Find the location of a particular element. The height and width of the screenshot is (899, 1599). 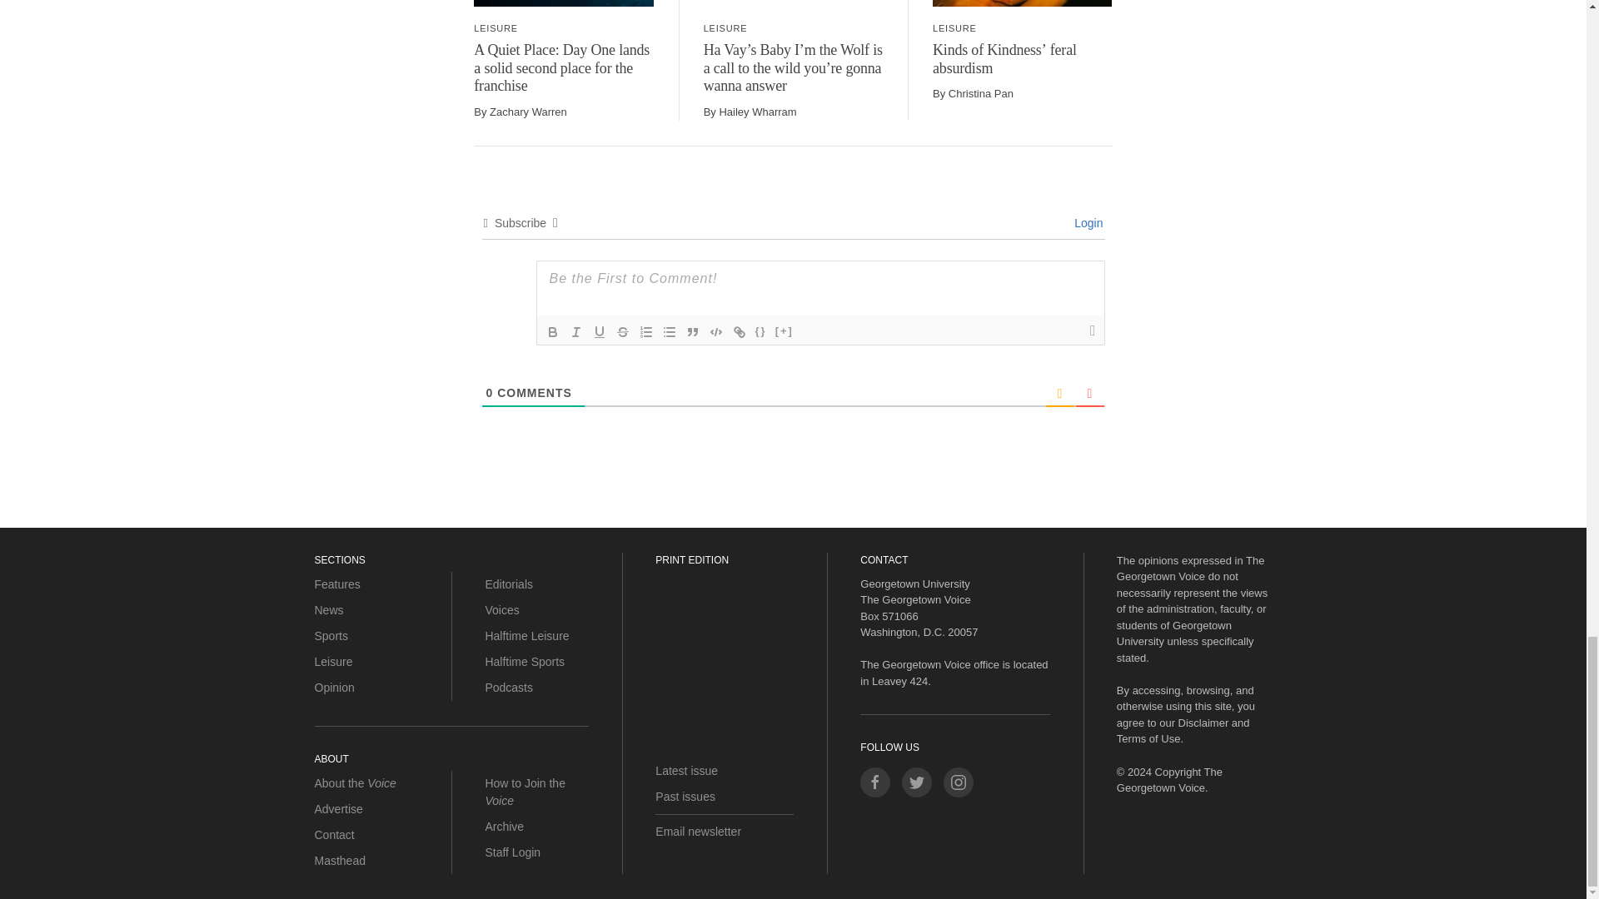

Link is located at coordinates (740, 331).